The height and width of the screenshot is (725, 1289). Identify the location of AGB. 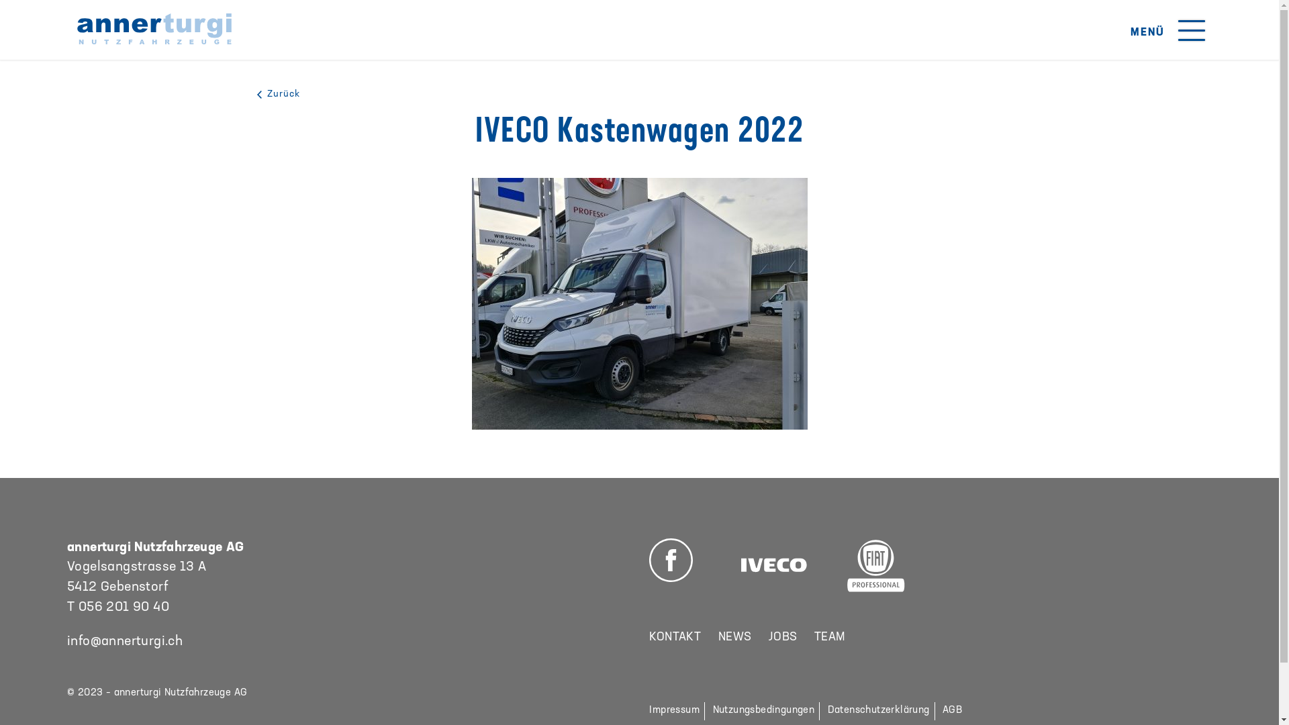
(952, 711).